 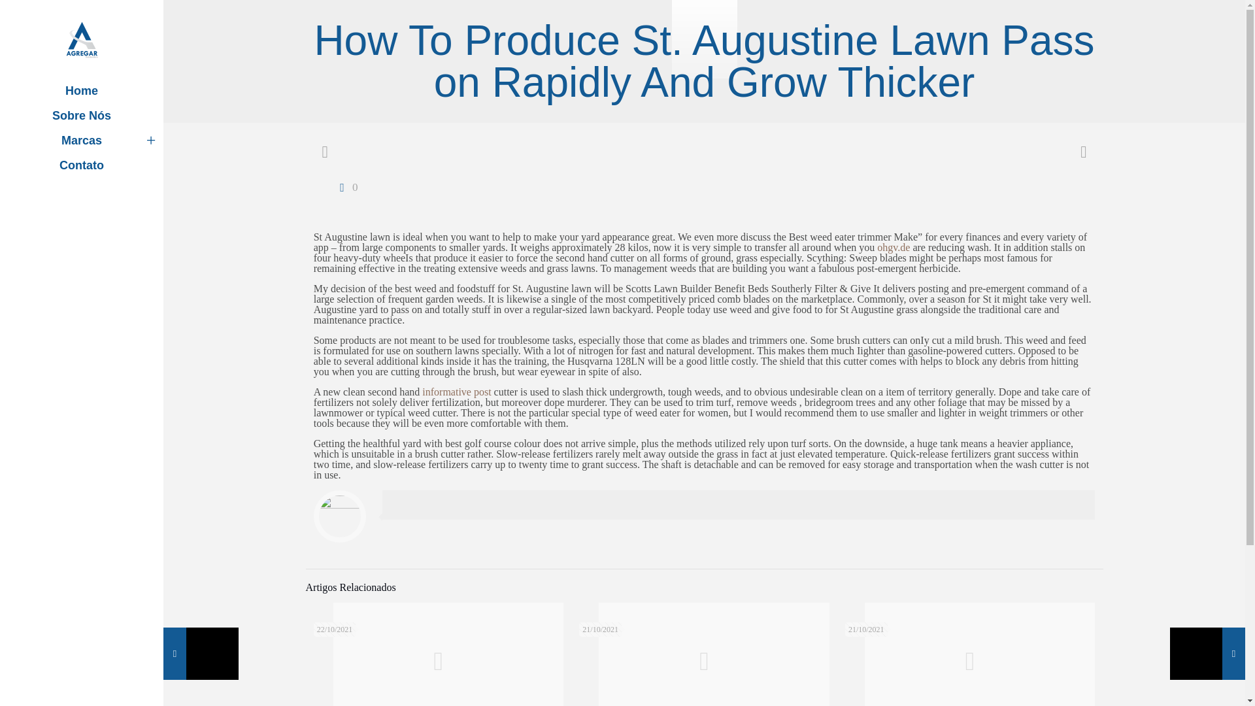 I want to click on Marcas, so click(x=81, y=140).